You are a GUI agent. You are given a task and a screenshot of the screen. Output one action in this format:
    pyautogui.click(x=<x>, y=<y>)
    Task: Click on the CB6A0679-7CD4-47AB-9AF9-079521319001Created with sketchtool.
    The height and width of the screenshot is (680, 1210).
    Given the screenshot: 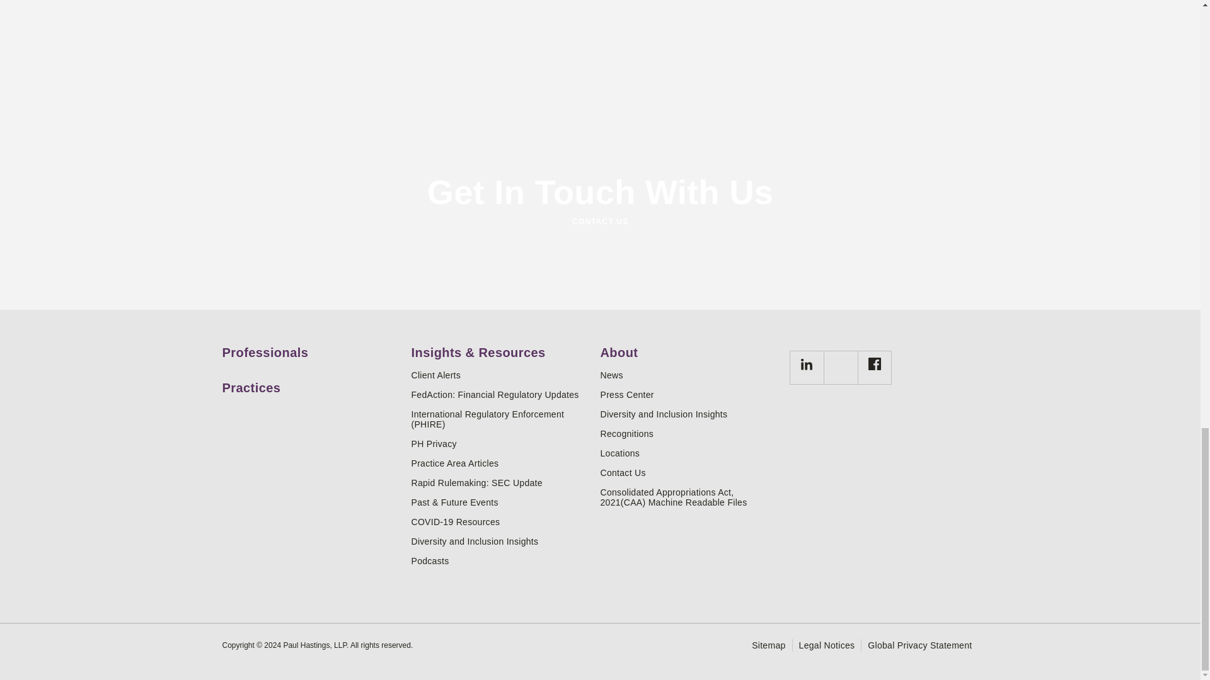 What is the action you would take?
    pyautogui.click(x=805, y=368)
    